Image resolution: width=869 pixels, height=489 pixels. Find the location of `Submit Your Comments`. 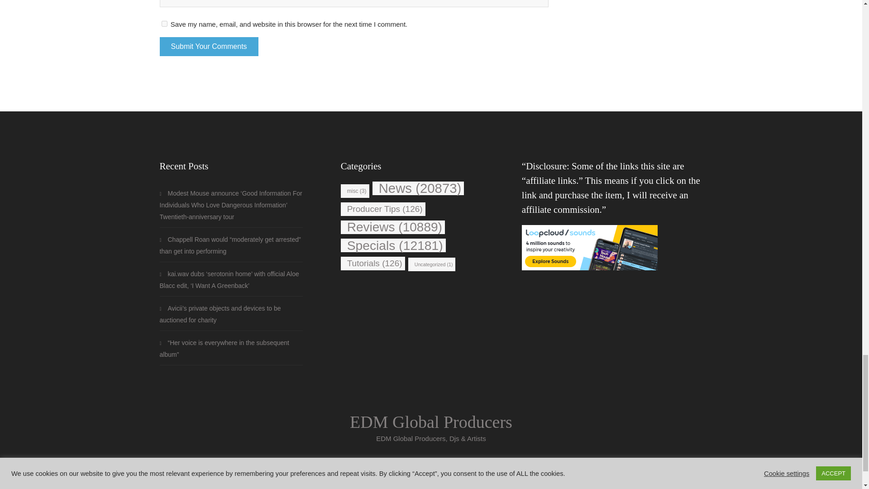

Submit Your Comments is located at coordinates (208, 47).